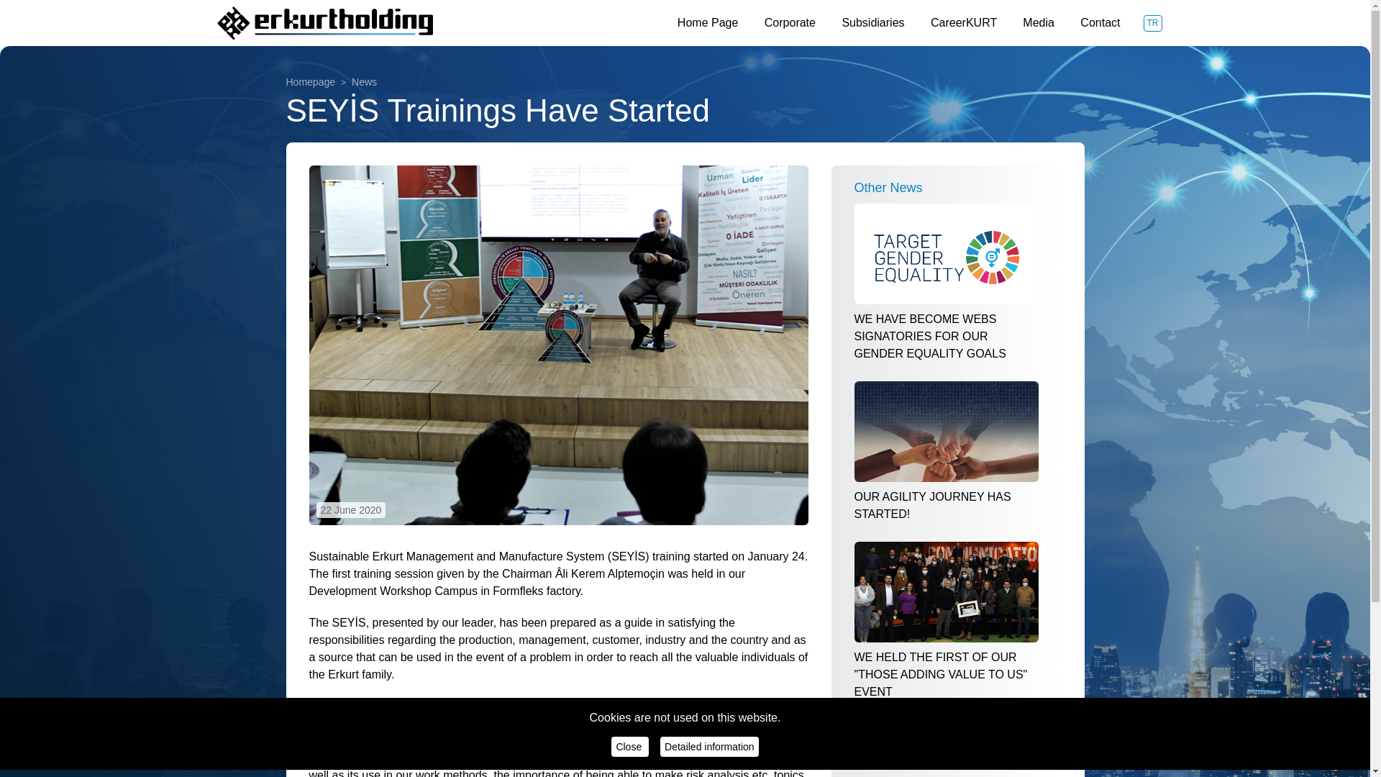  Describe the element at coordinates (947, 621) in the screenshot. I see `WE HELD THE FIRST OF OUR "THOSE ADDING VALUE TO US" EVENT` at that location.